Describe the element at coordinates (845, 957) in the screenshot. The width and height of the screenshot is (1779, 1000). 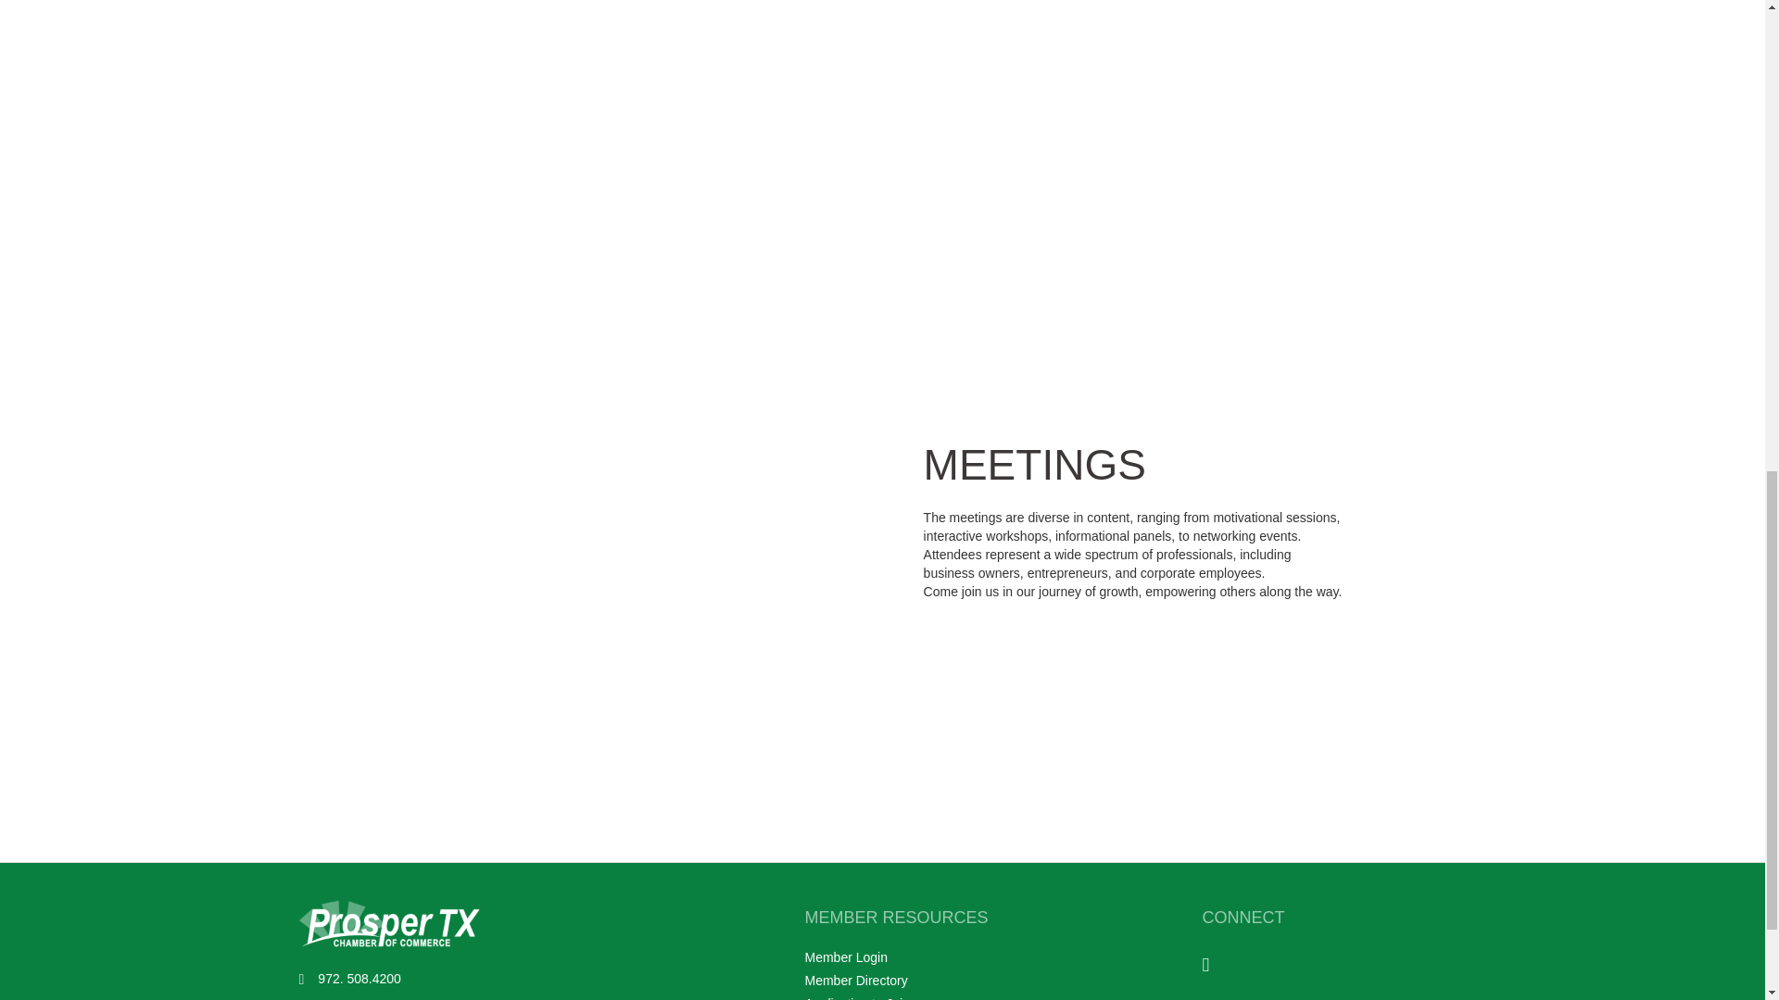
I see `Member Login` at that location.